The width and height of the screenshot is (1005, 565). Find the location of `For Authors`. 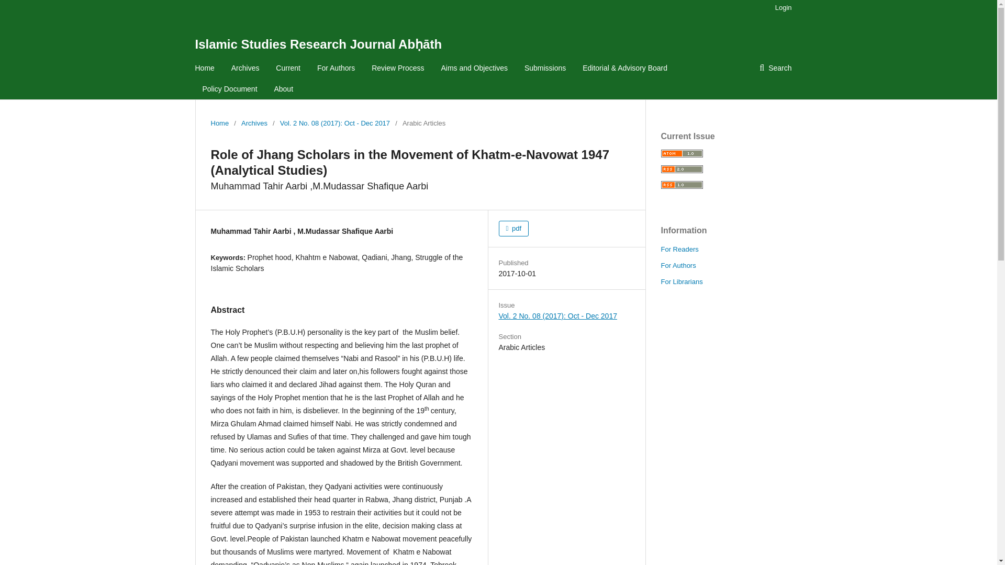

For Authors is located at coordinates (677, 266).